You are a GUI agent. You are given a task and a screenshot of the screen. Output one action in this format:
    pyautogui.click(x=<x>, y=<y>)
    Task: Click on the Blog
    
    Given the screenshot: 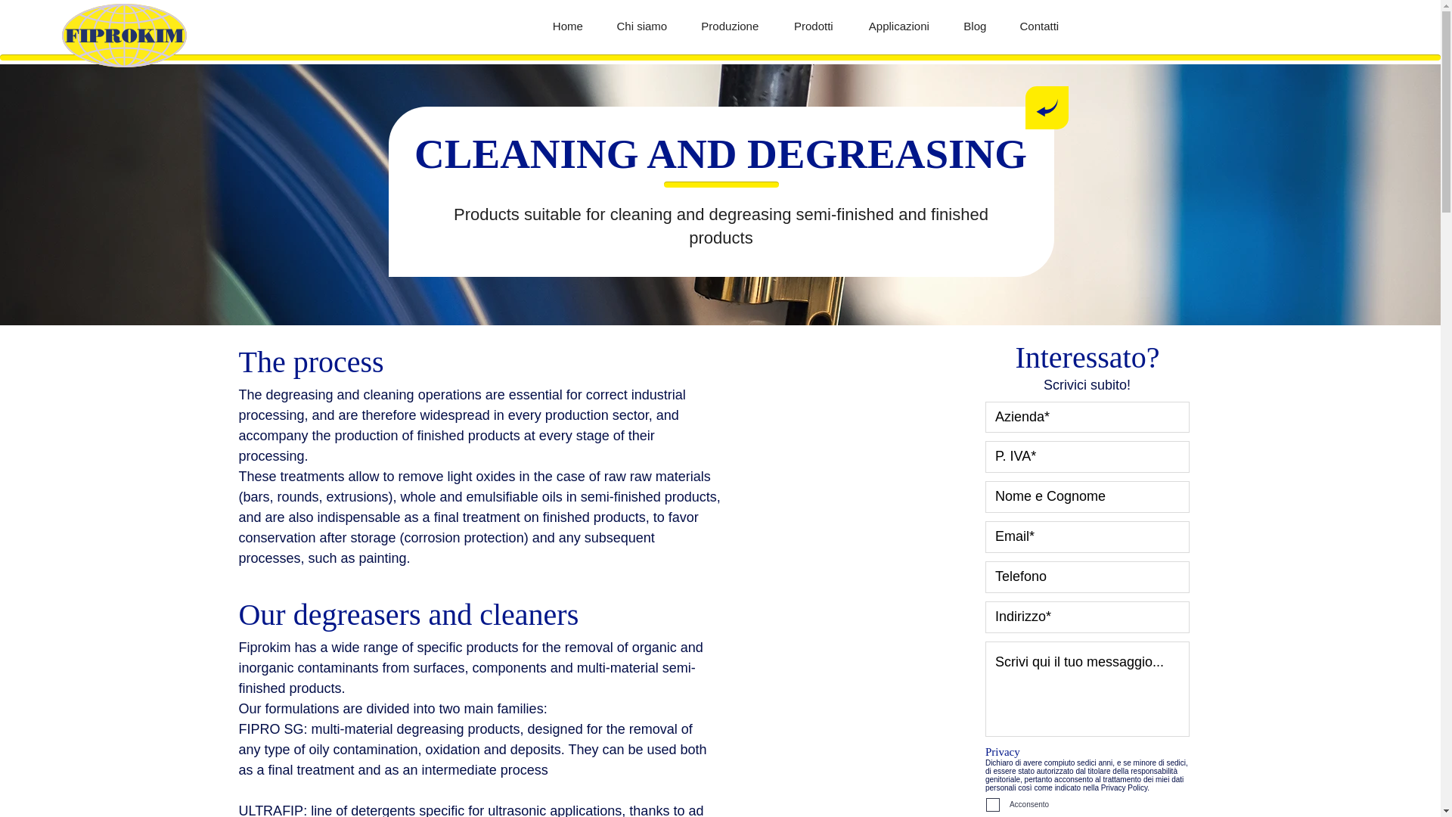 What is the action you would take?
    pyautogui.click(x=974, y=26)
    